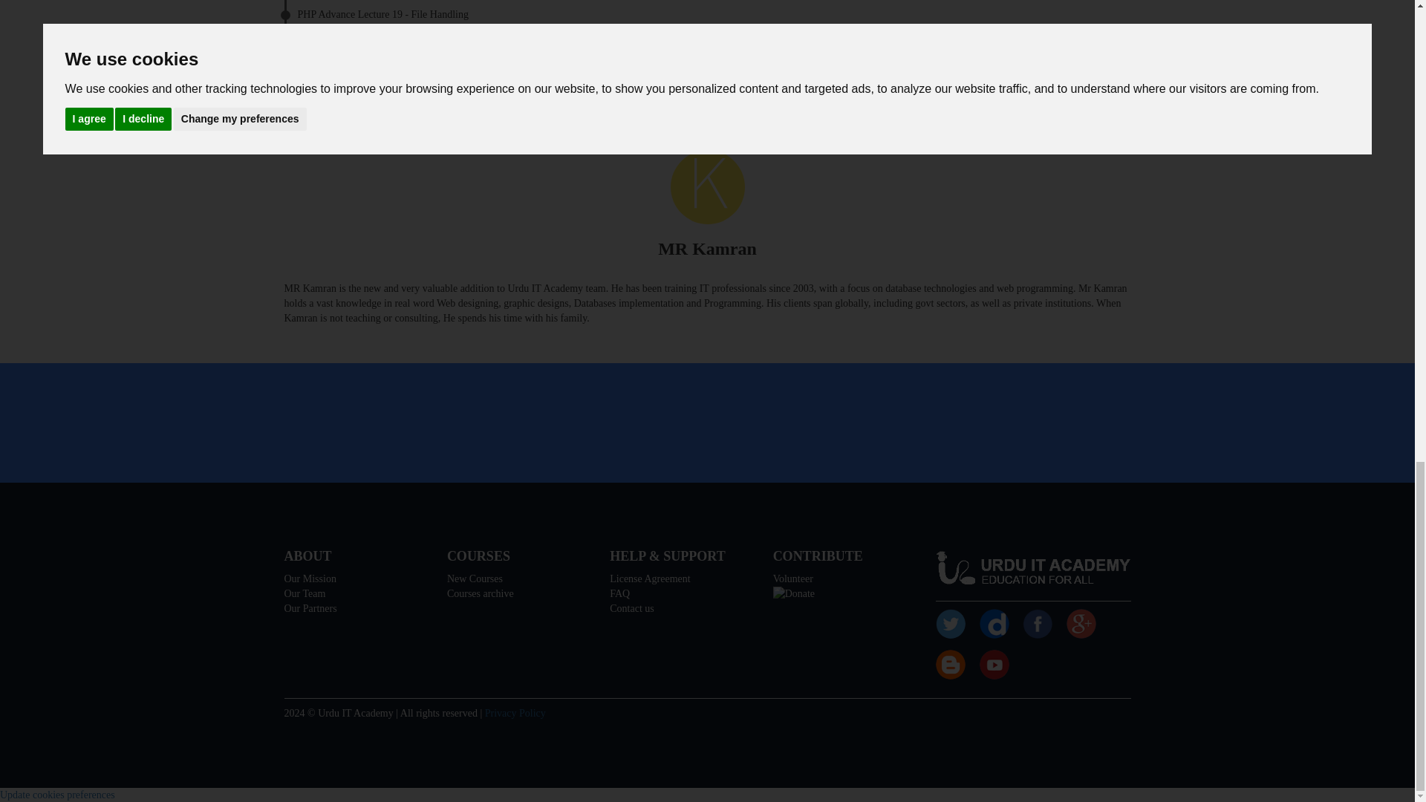 This screenshot has width=1426, height=802. What do you see at coordinates (706, 423) in the screenshot?
I see `Advertisement` at bounding box center [706, 423].